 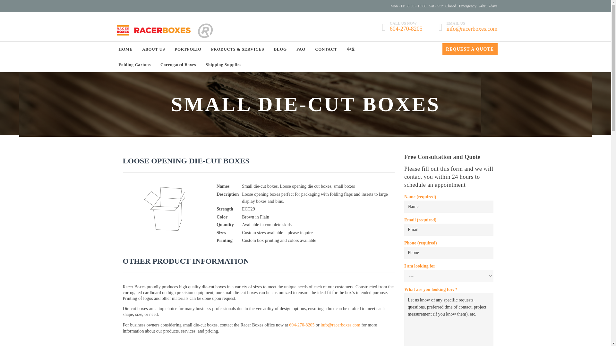 What do you see at coordinates (470, 49) in the screenshot?
I see `REQUEST A QUOTE` at bounding box center [470, 49].